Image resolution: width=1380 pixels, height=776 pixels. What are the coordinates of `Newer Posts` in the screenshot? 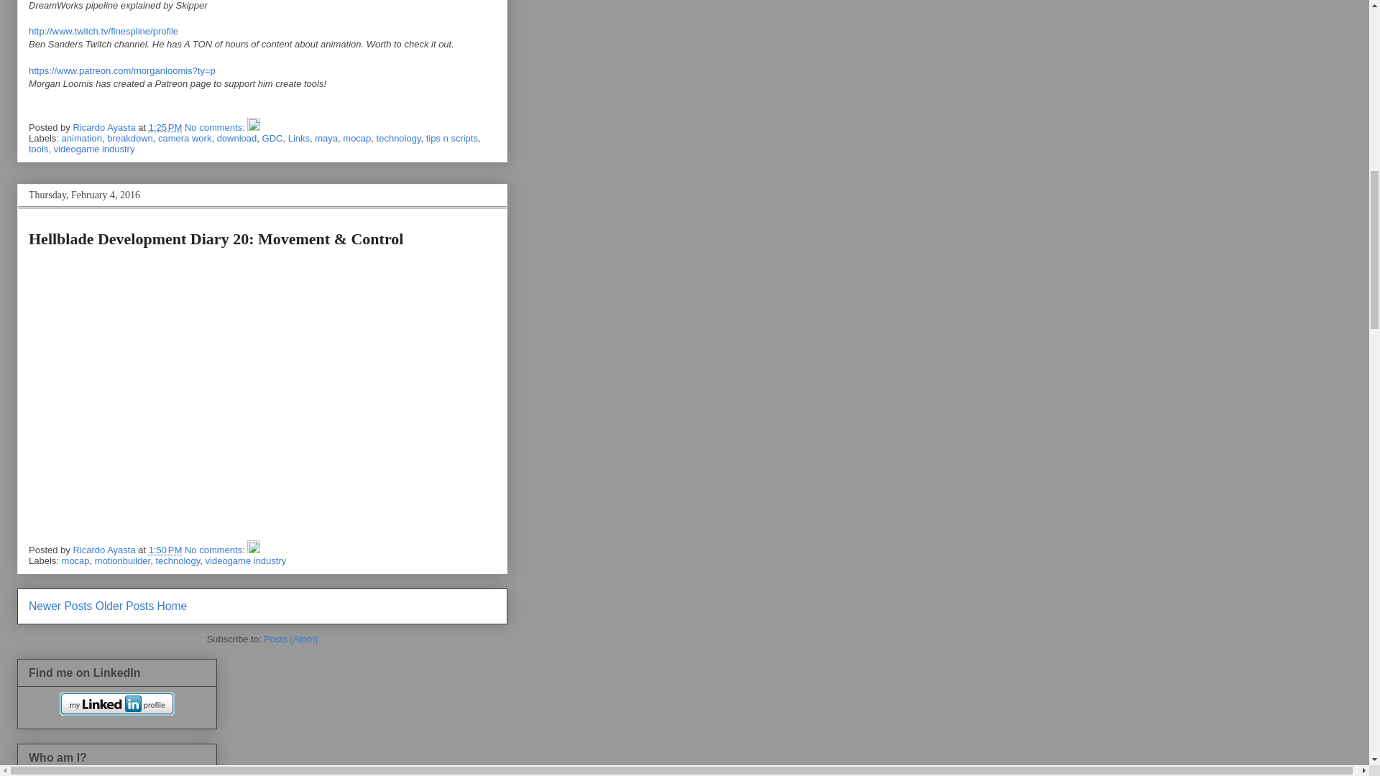 It's located at (60, 606).